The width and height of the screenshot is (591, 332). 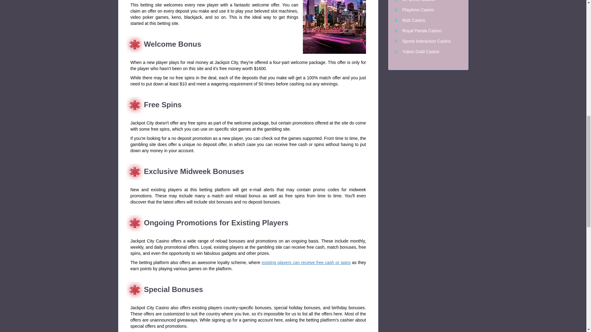 What do you see at coordinates (428, 10) in the screenshot?
I see `PlayAmo Casino` at bounding box center [428, 10].